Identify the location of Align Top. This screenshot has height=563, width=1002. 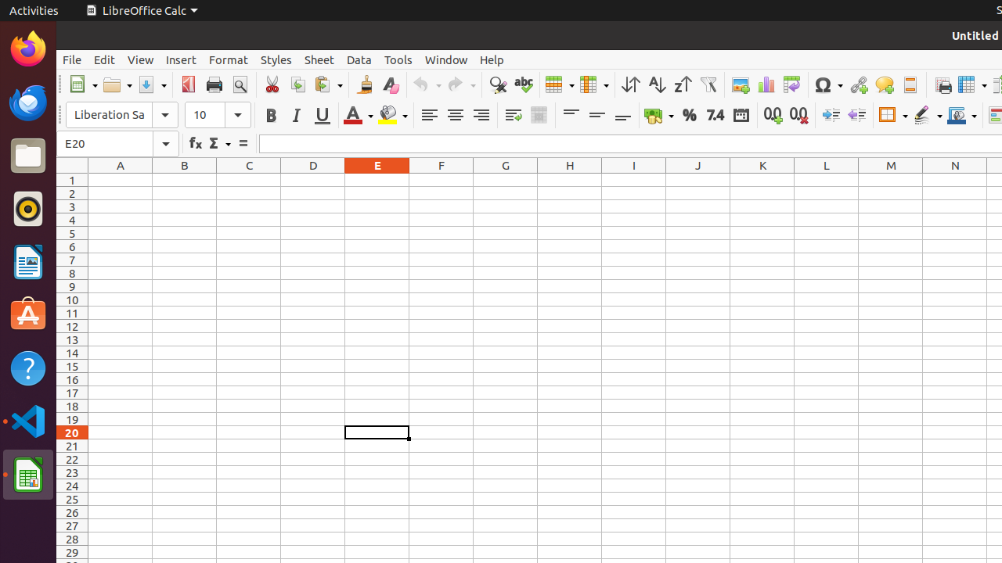
(571, 116).